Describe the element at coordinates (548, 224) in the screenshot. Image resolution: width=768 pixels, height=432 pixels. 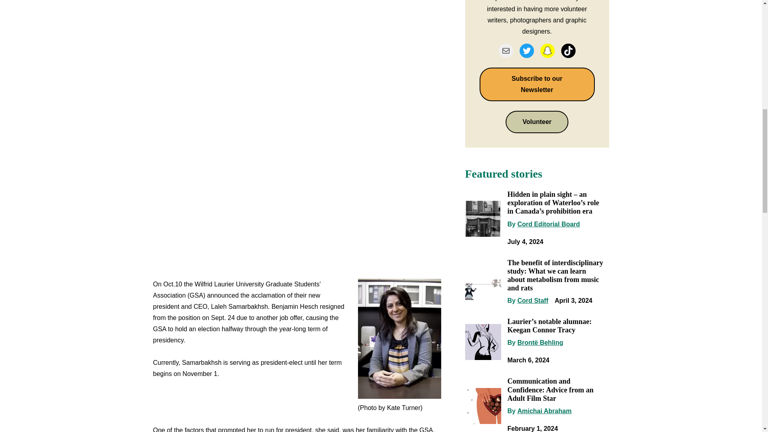
I see `Posts by Cord Editorial Board` at that location.